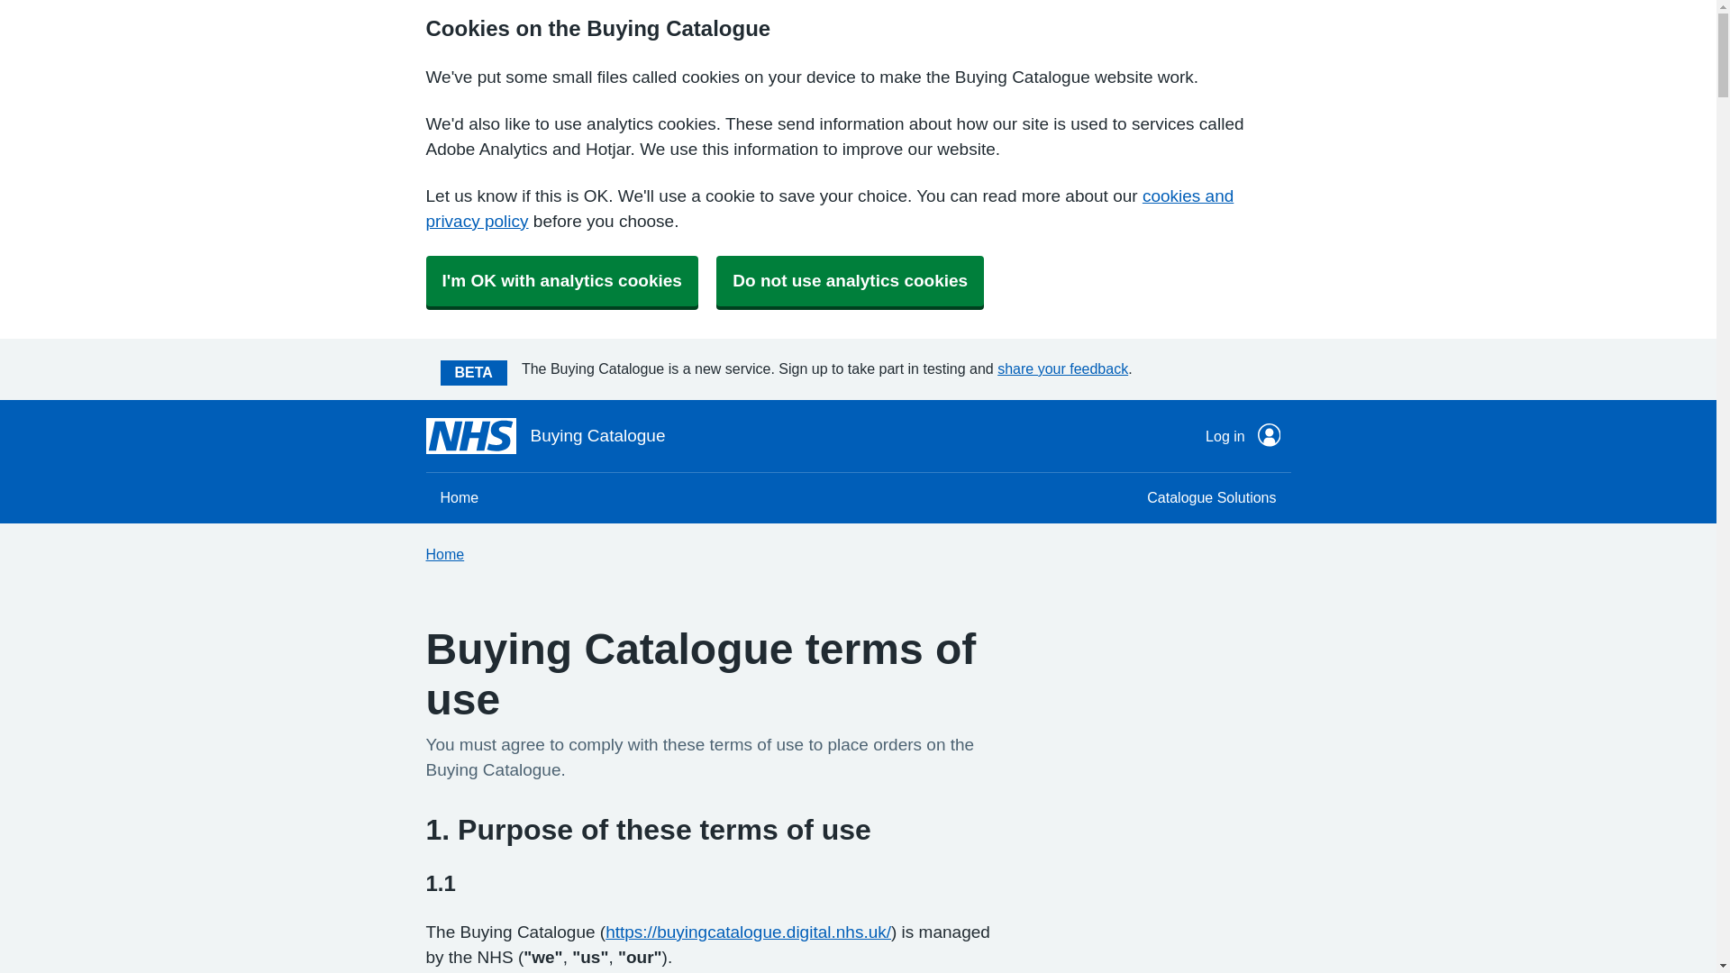  Describe the element at coordinates (850, 281) in the screenshot. I see `Do not use analytics cookies` at that location.